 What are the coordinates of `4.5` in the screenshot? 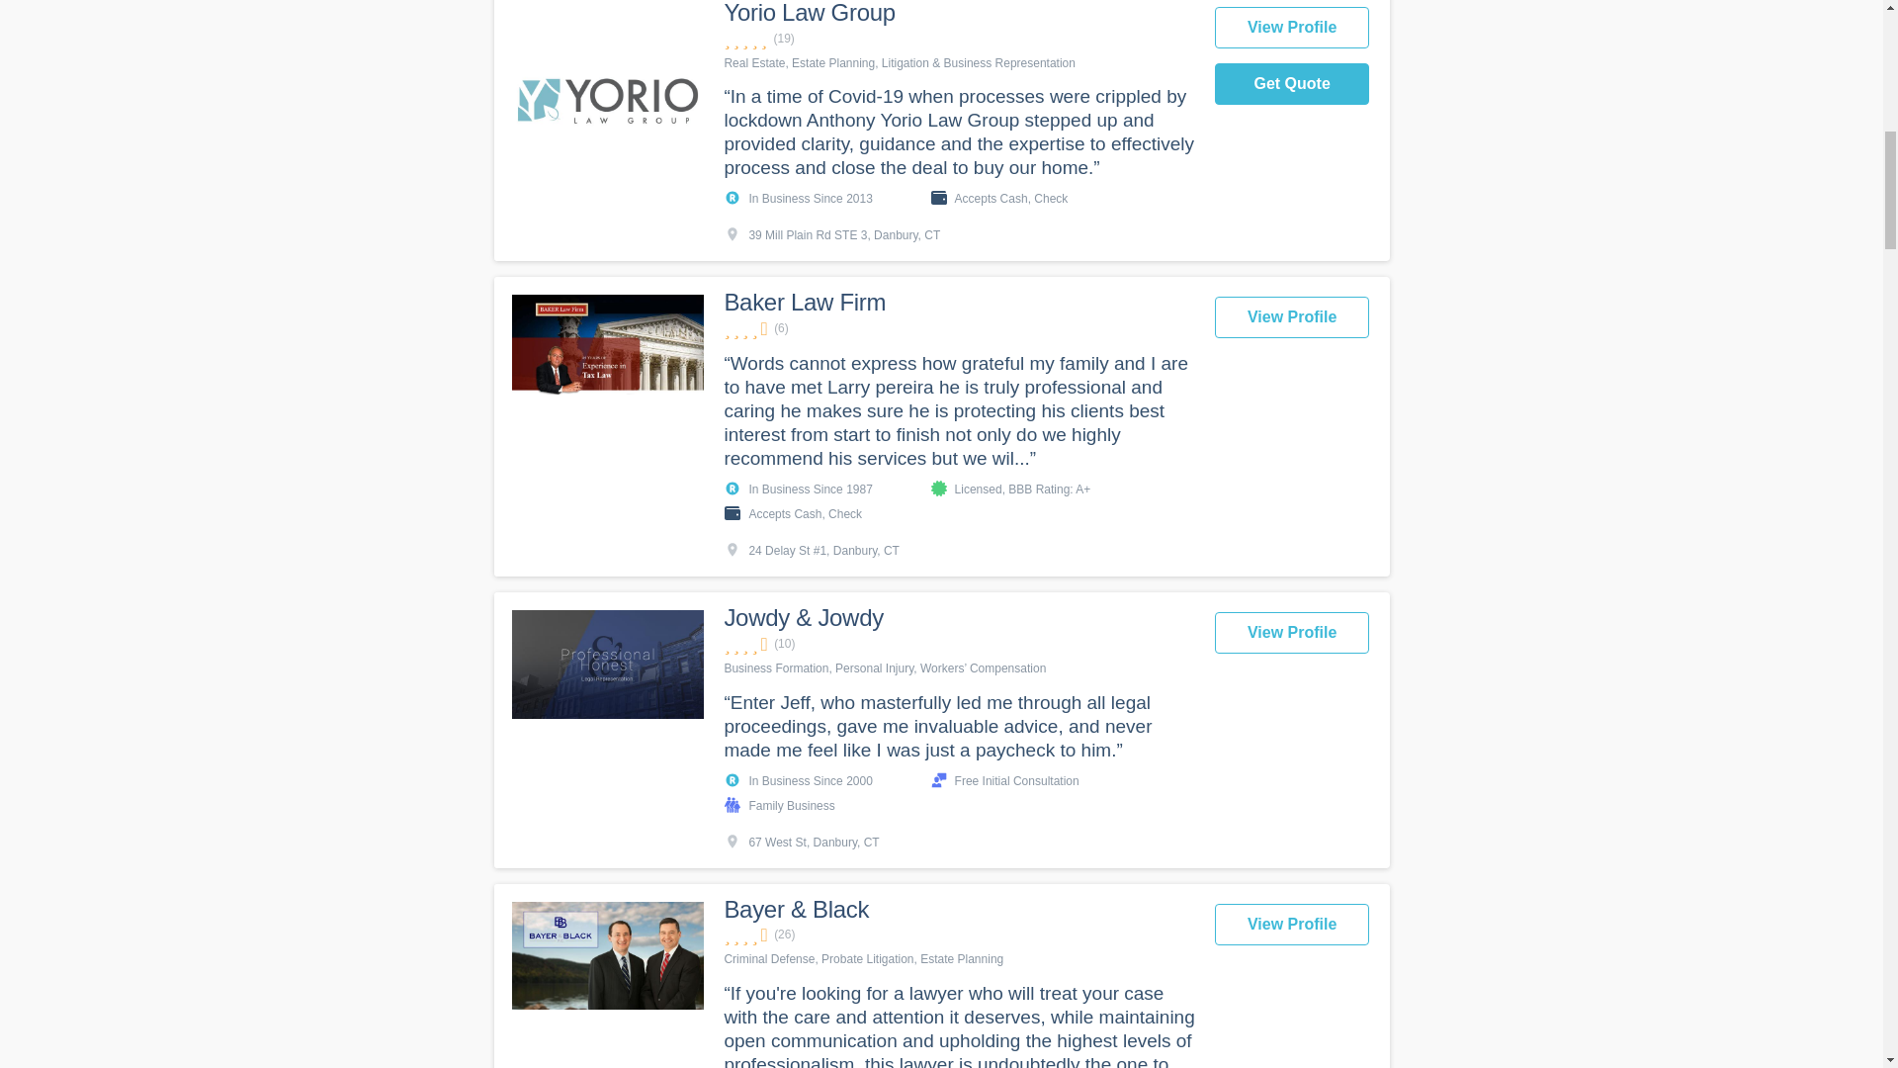 It's located at (958, 643).